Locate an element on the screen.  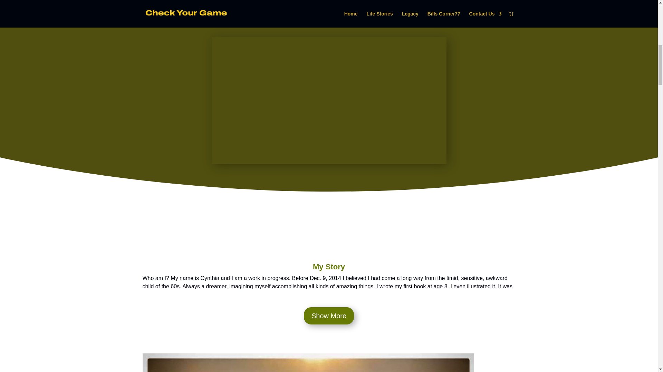
Cynthia Breen image is located at coordinates (308, 363).